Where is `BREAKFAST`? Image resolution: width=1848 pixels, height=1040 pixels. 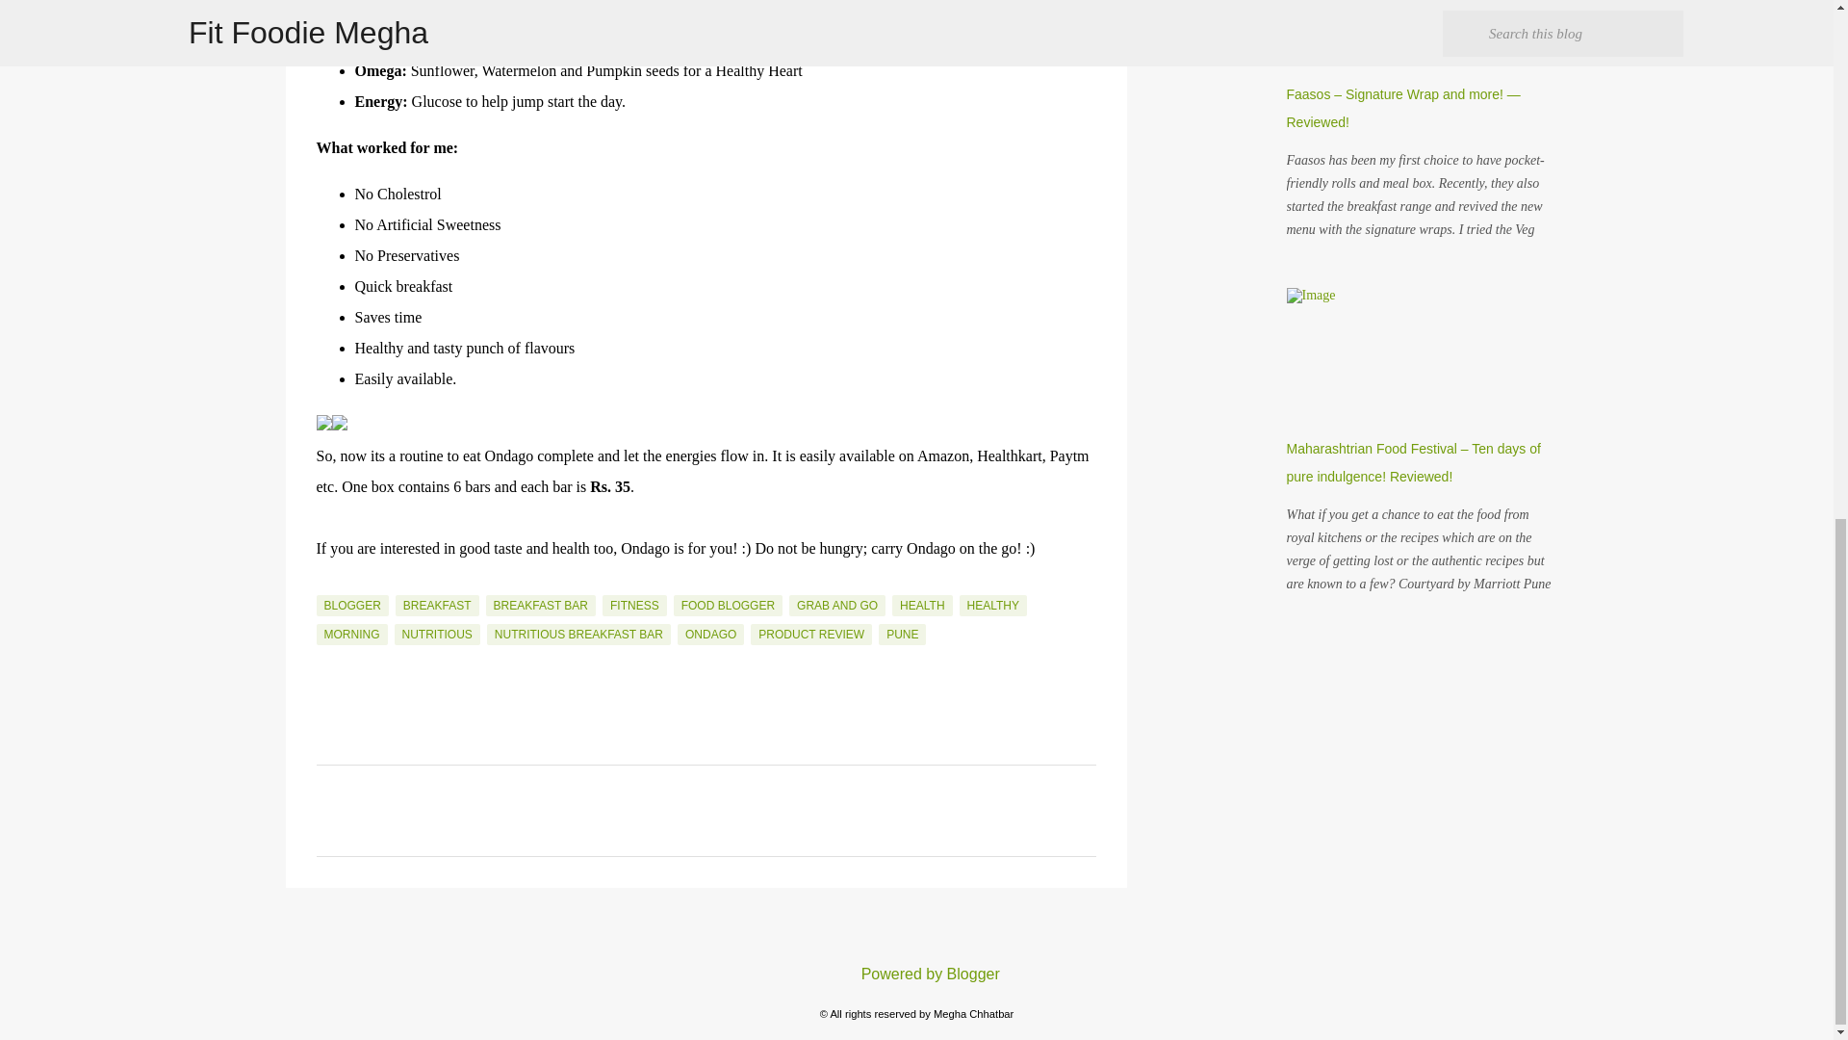 BREAKFAST is located at coordinates (437, 605).